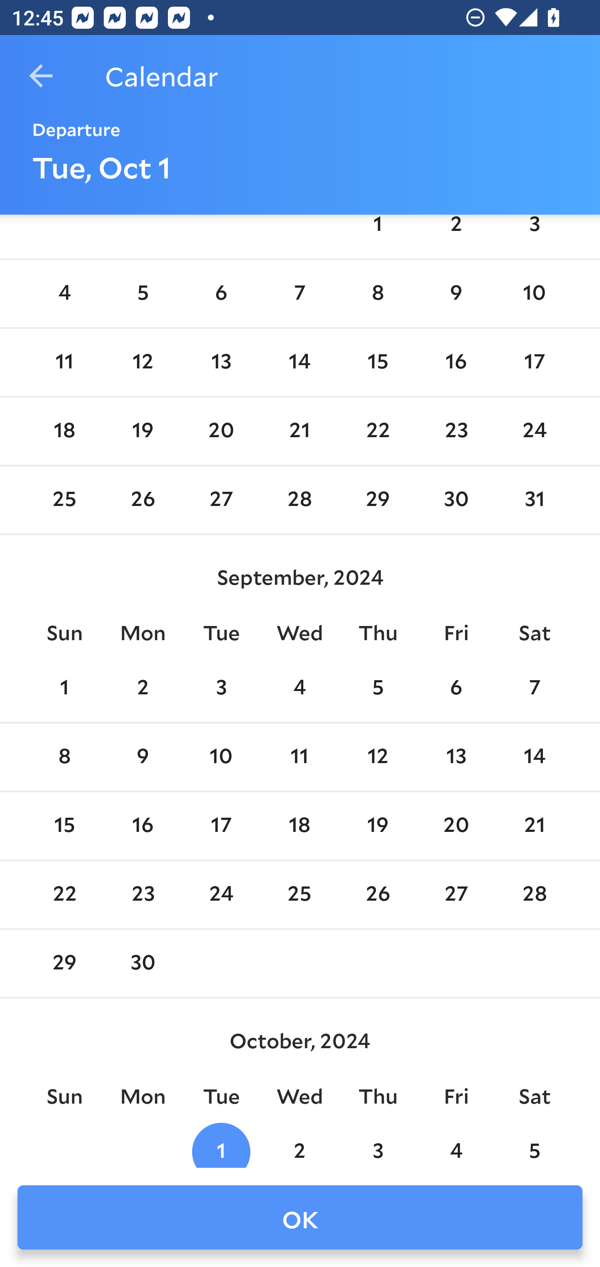 The image size is (600, 1267). What do you see at coordinates (456, 894) in the screenshot?
I see `27` at bounding box center [456, 894].